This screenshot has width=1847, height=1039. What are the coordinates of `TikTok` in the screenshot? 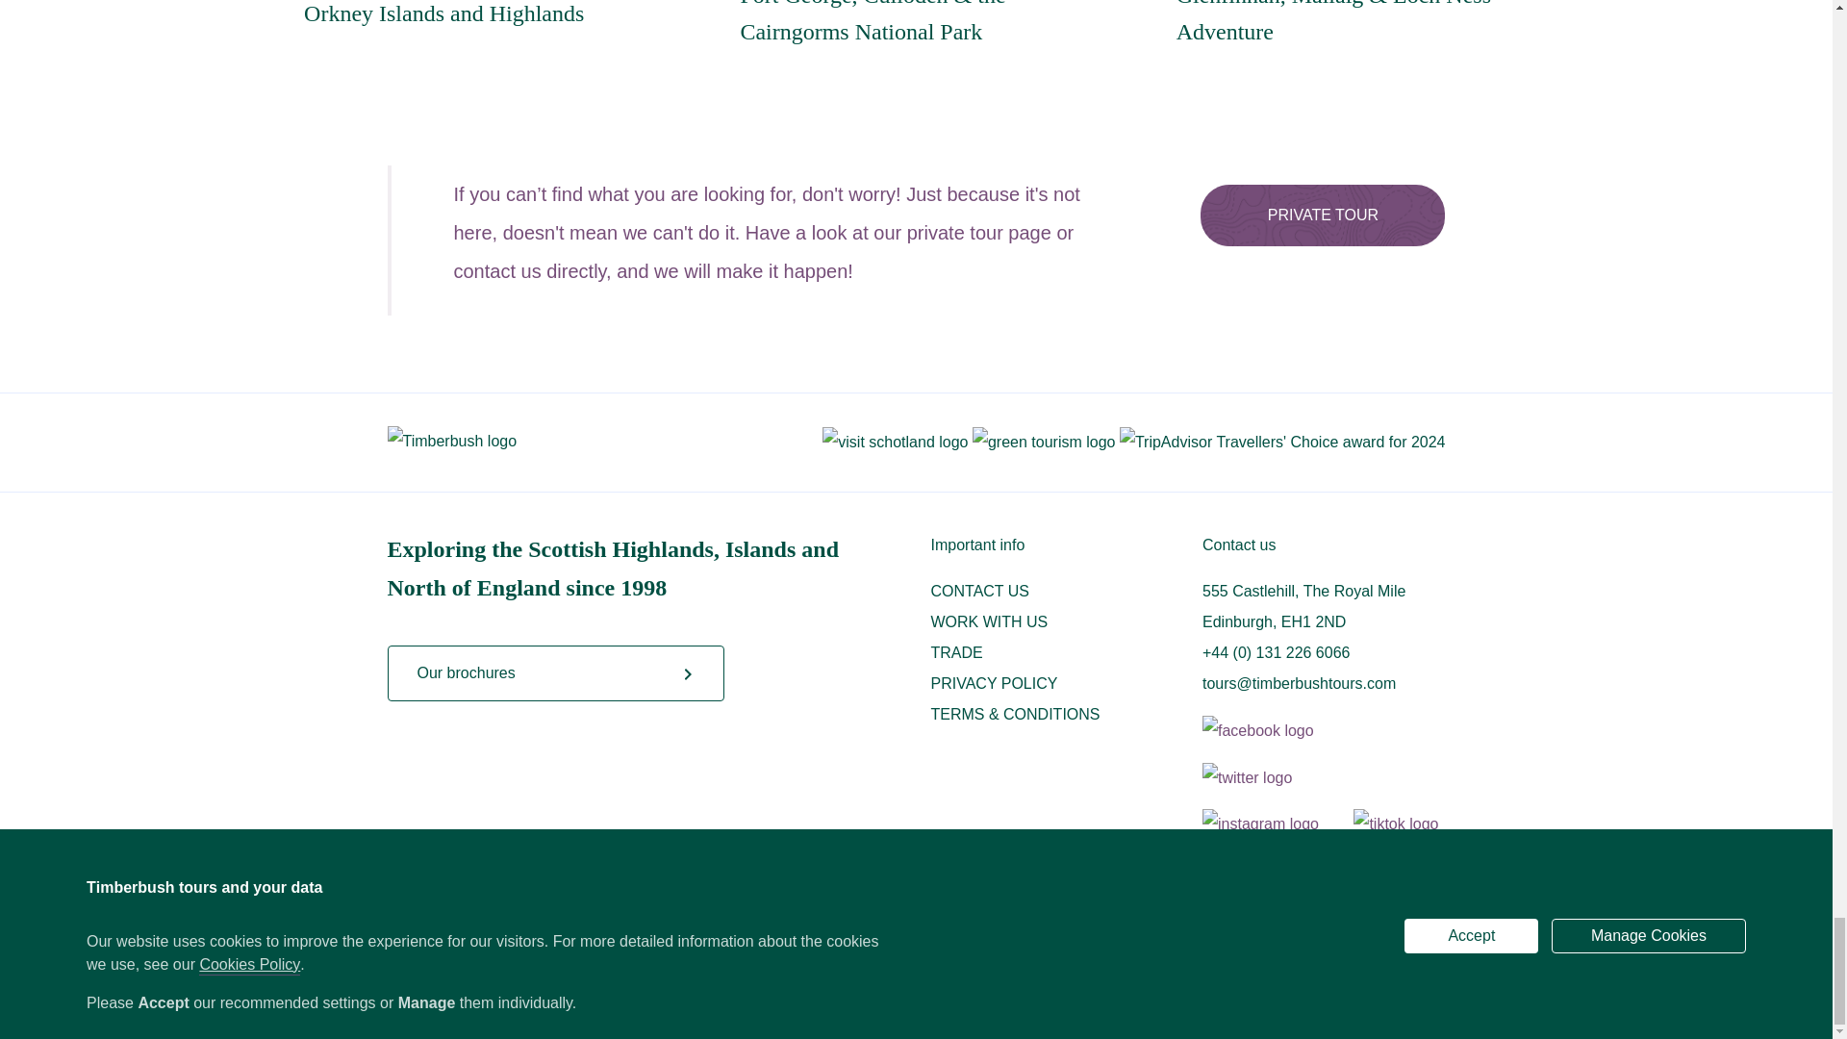 It's located at (1396, 824).